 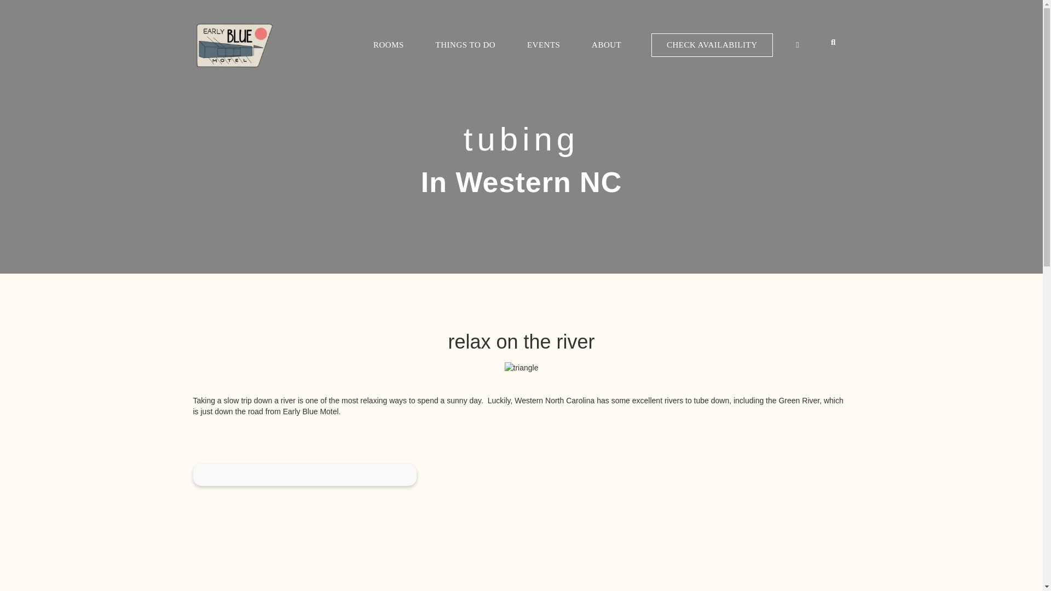 What do you see at coordinates (712, 45) in the screenshot?
I see `CHECK AVAILABILITY` at bounding box center [712, 45].